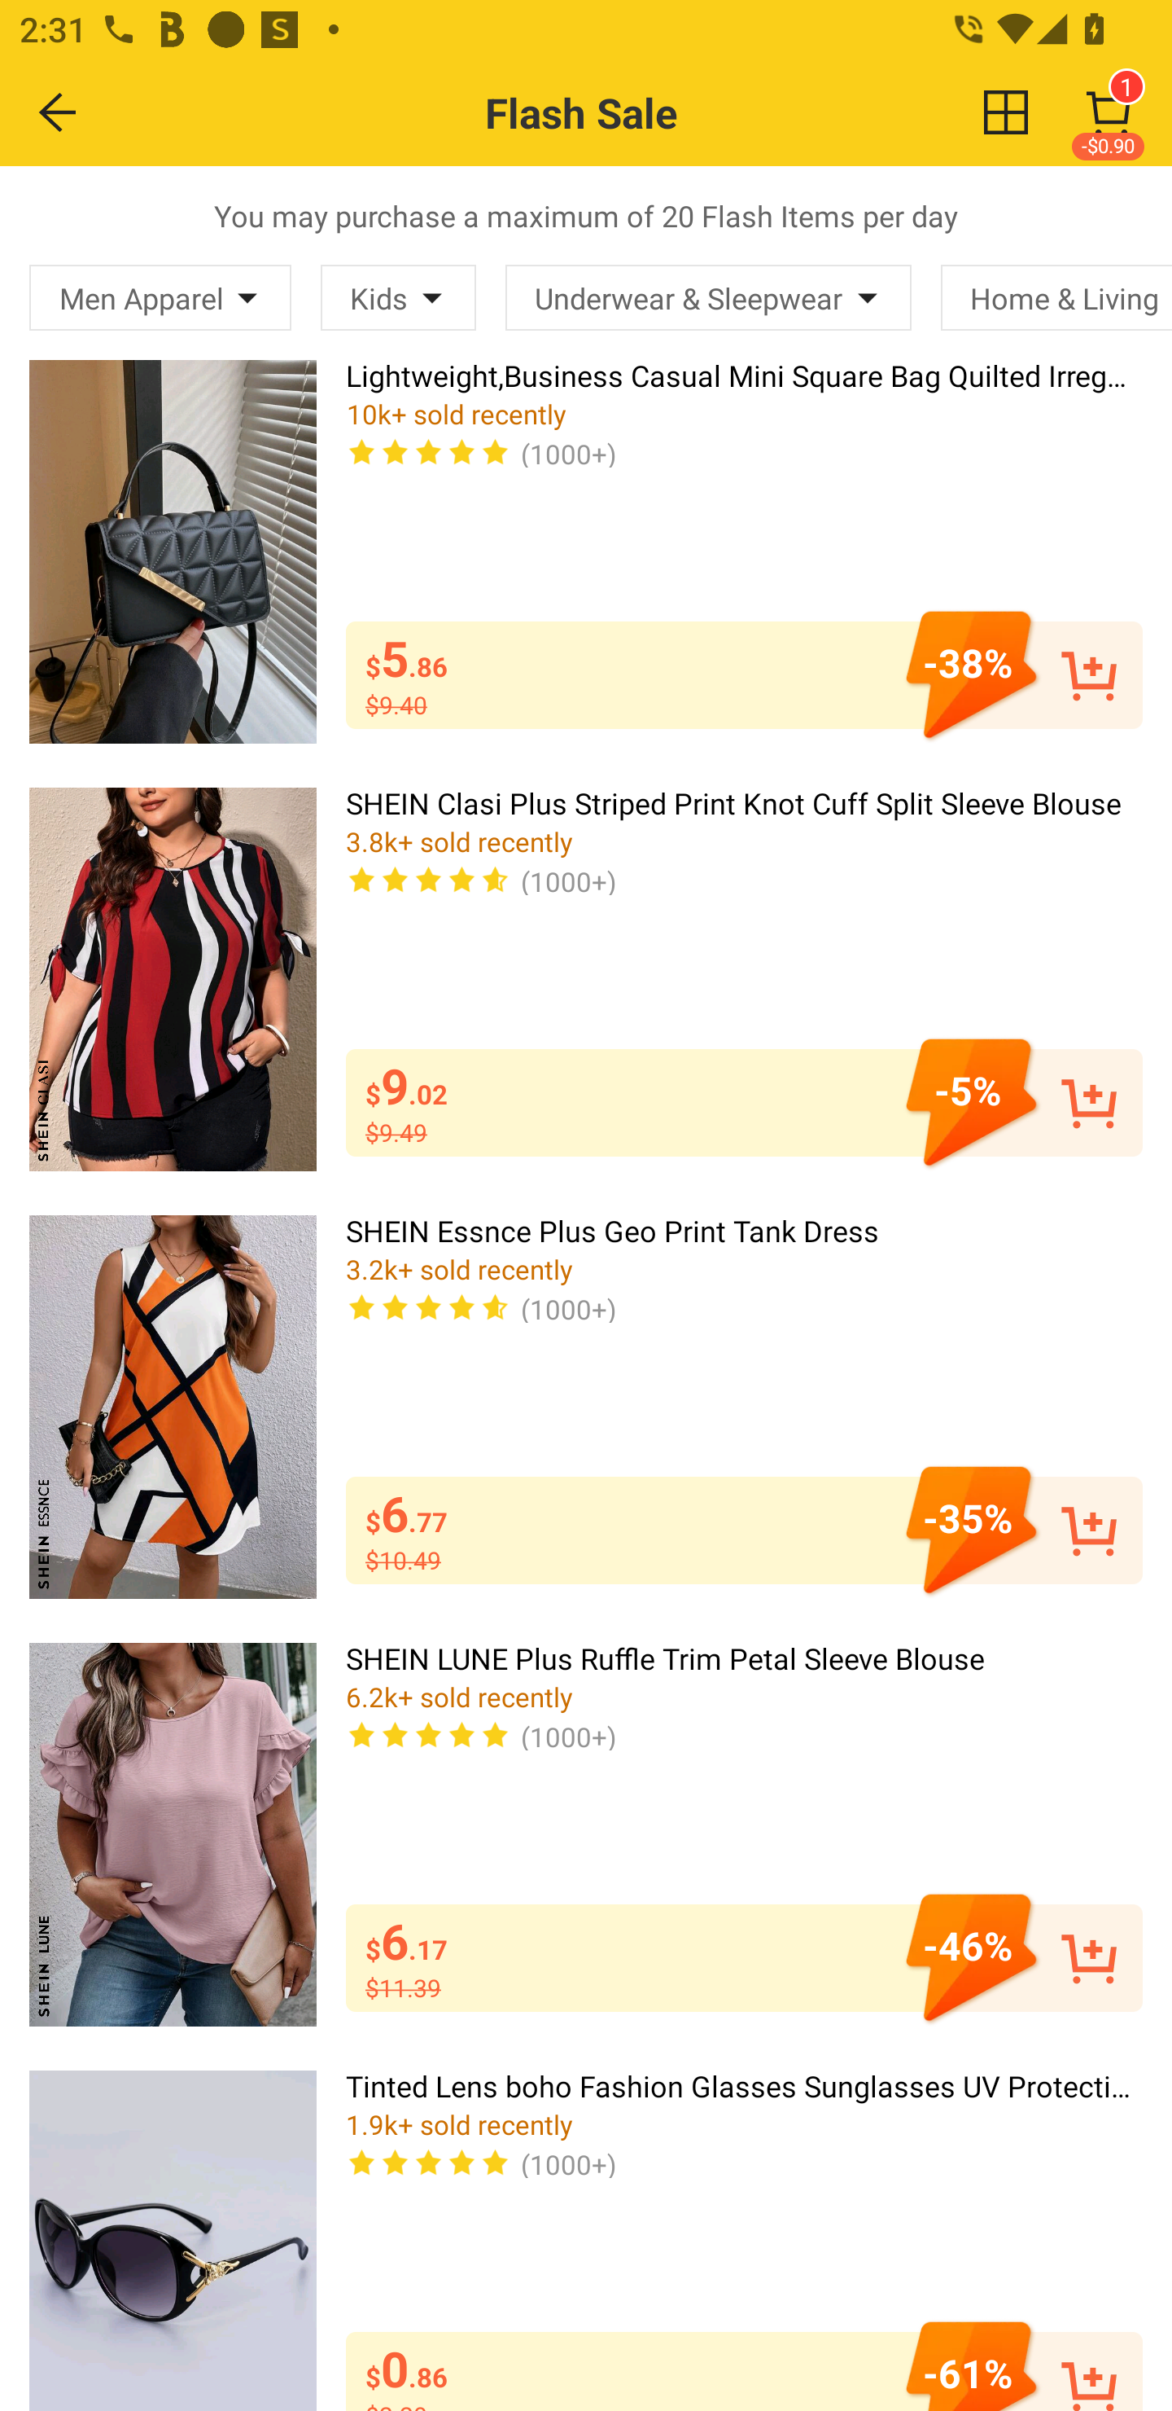  I want to click on 1 -$0.90, so click(1109, 112).